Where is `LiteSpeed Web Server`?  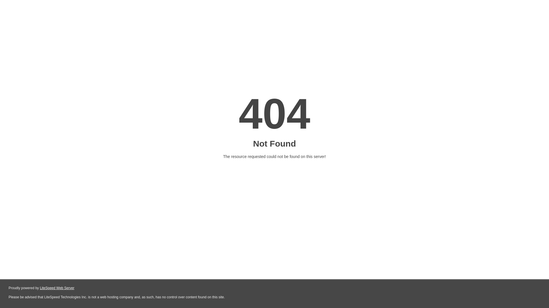
LiteSpeed Web Server is located at coordinates (57, 288).